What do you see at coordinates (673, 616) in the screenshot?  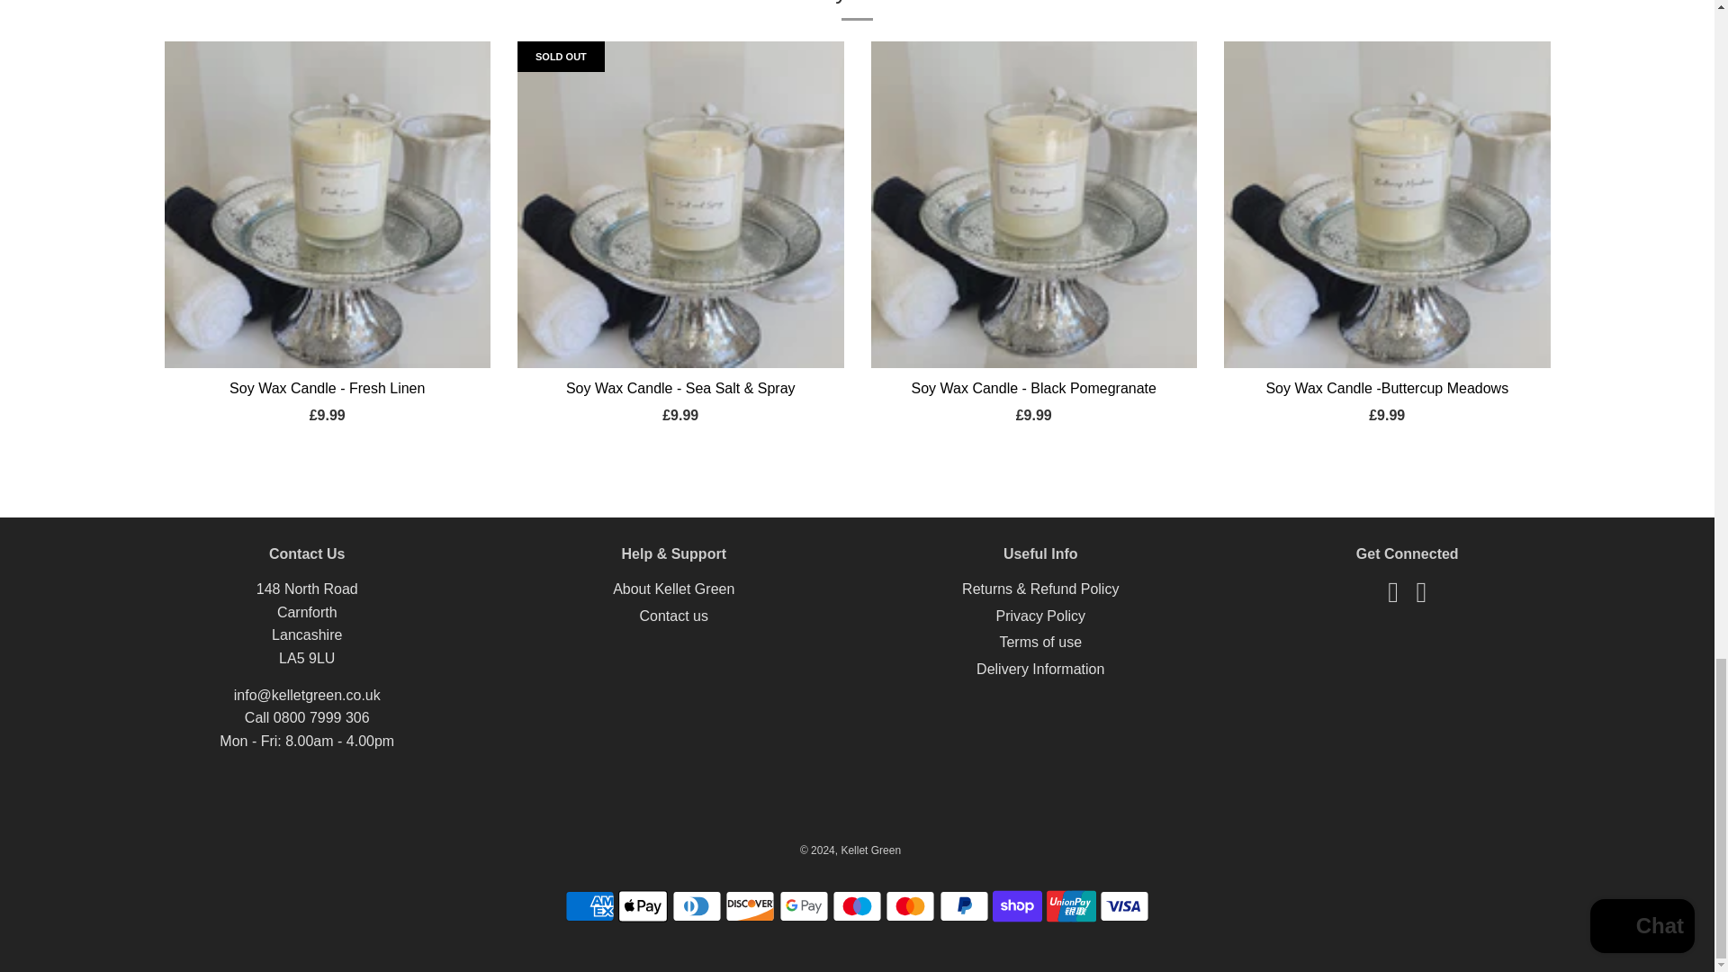 I see `Contact us` at bounding box center [673, 616].